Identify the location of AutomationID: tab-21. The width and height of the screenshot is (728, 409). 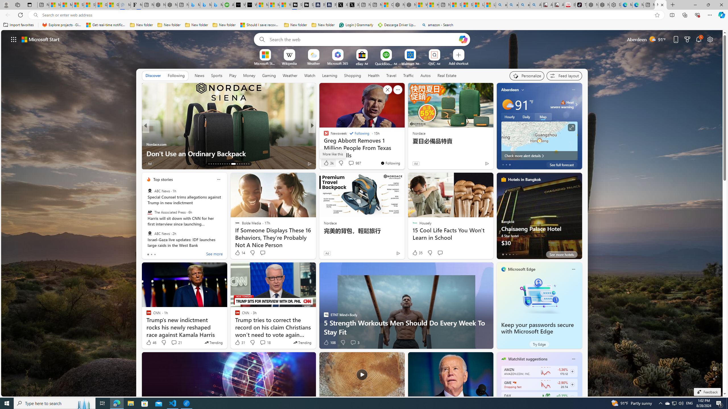
(227, 164).